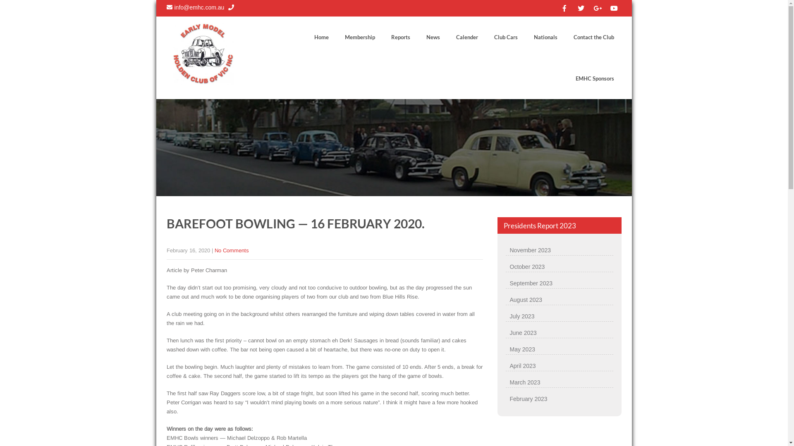  Describe the element at coordinates (559, 382) in the screenshot. I see `March 2023` at that location.